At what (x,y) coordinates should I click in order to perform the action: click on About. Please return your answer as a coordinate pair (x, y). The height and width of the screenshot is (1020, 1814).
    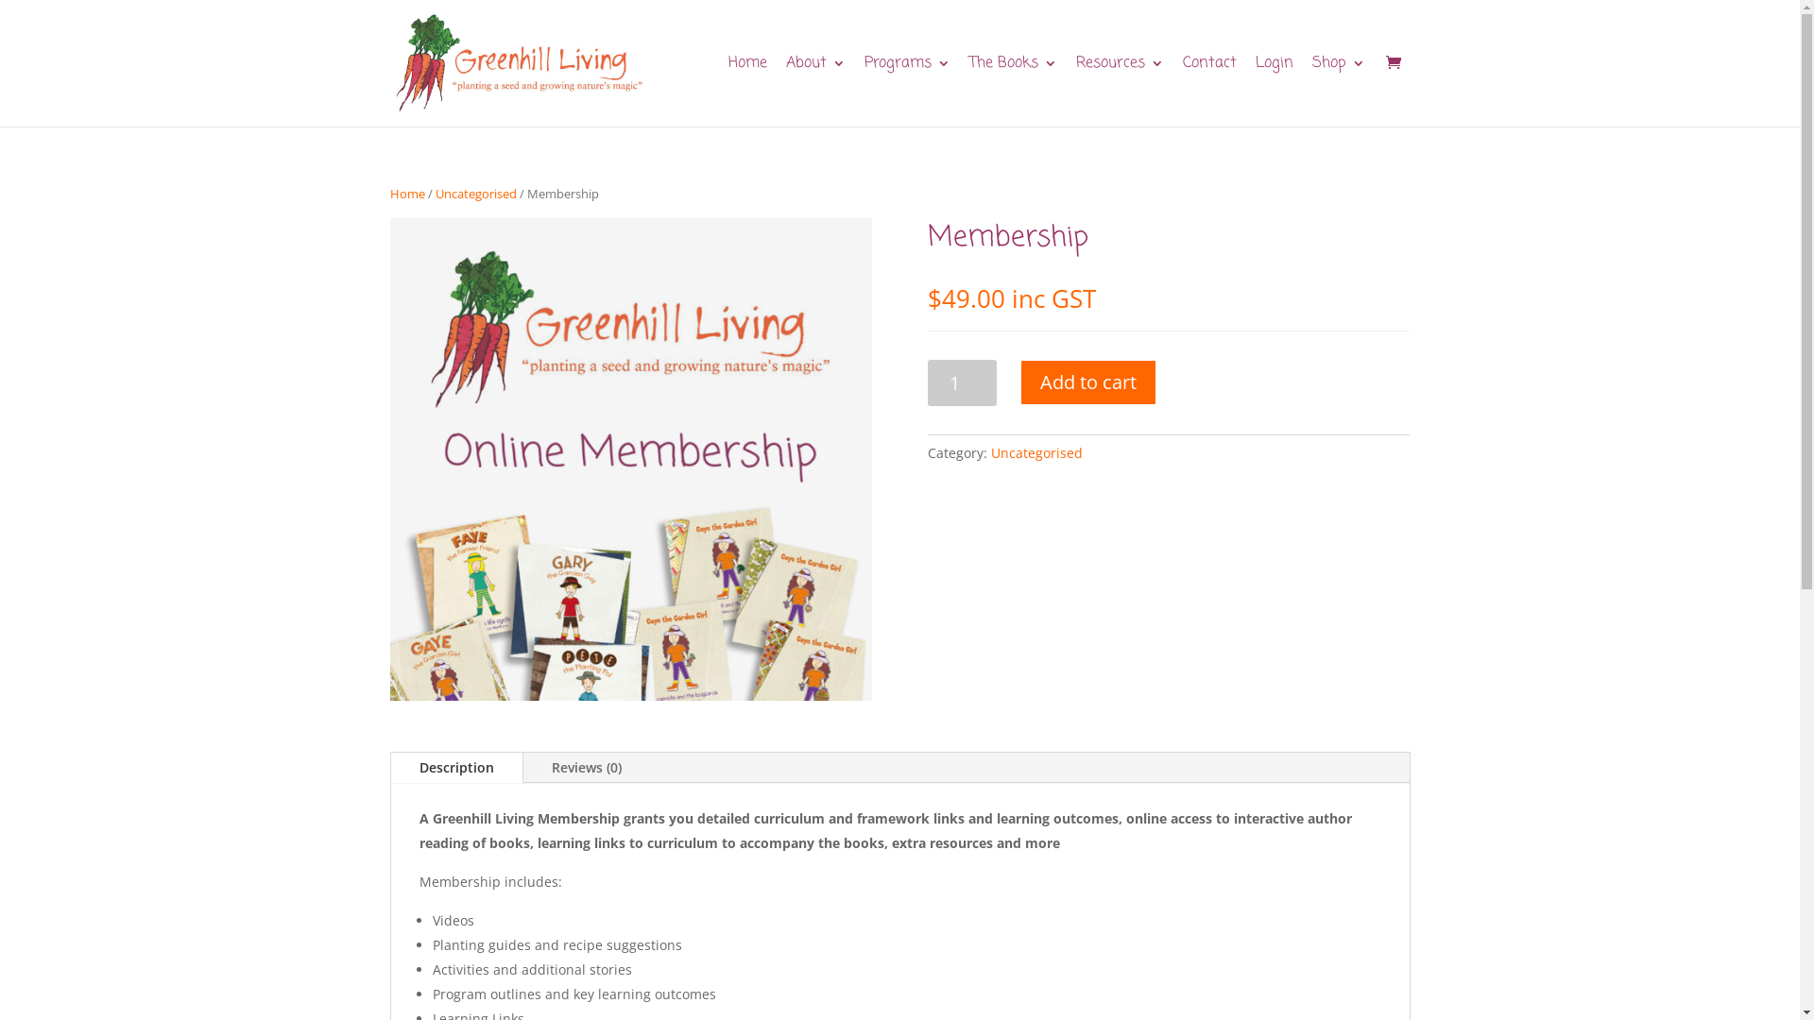
    Looking at the image, I should click on (816, 92).